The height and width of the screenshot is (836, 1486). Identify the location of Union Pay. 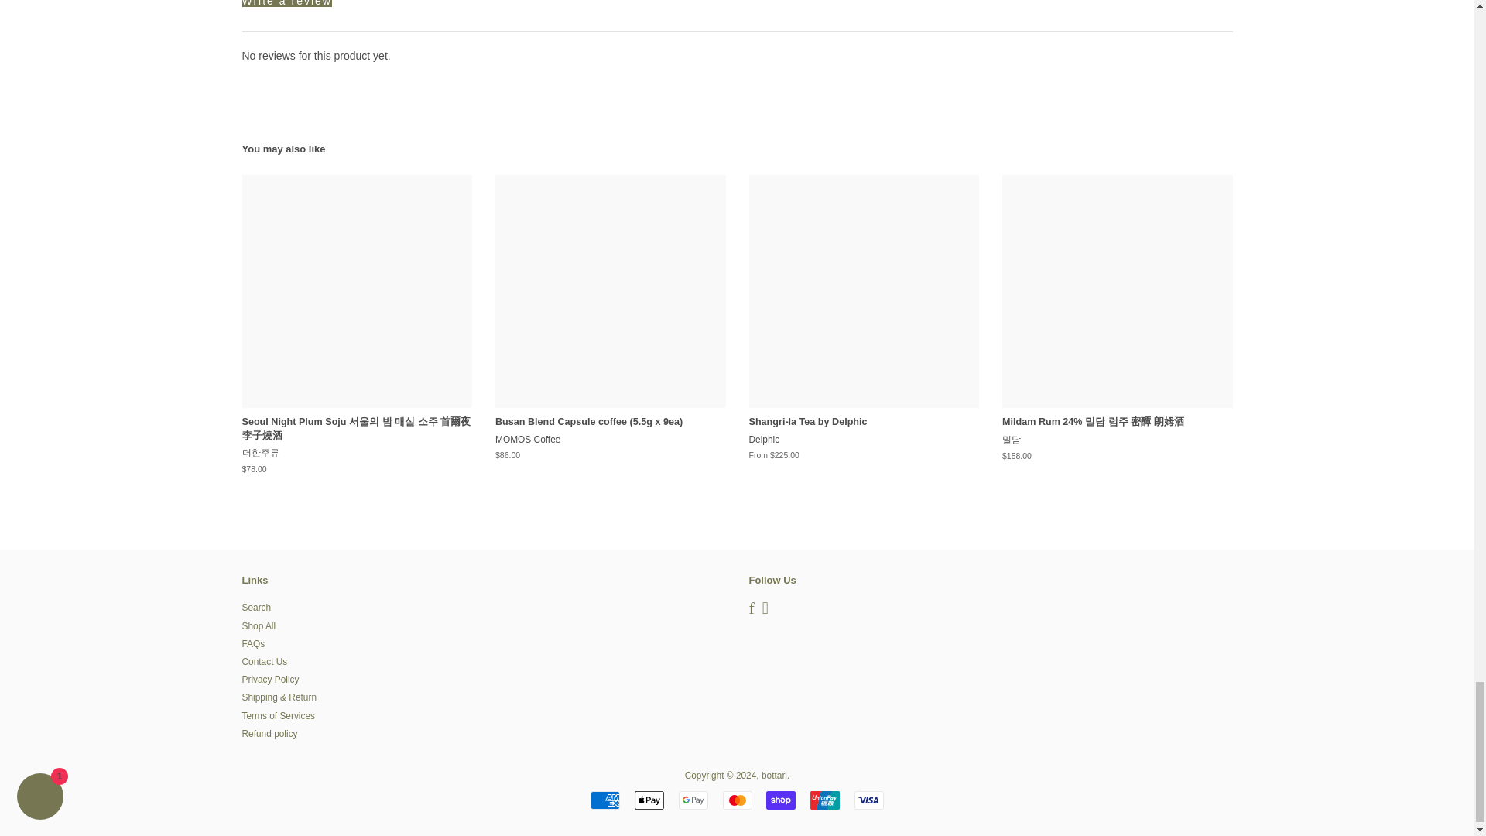
(824, 800).